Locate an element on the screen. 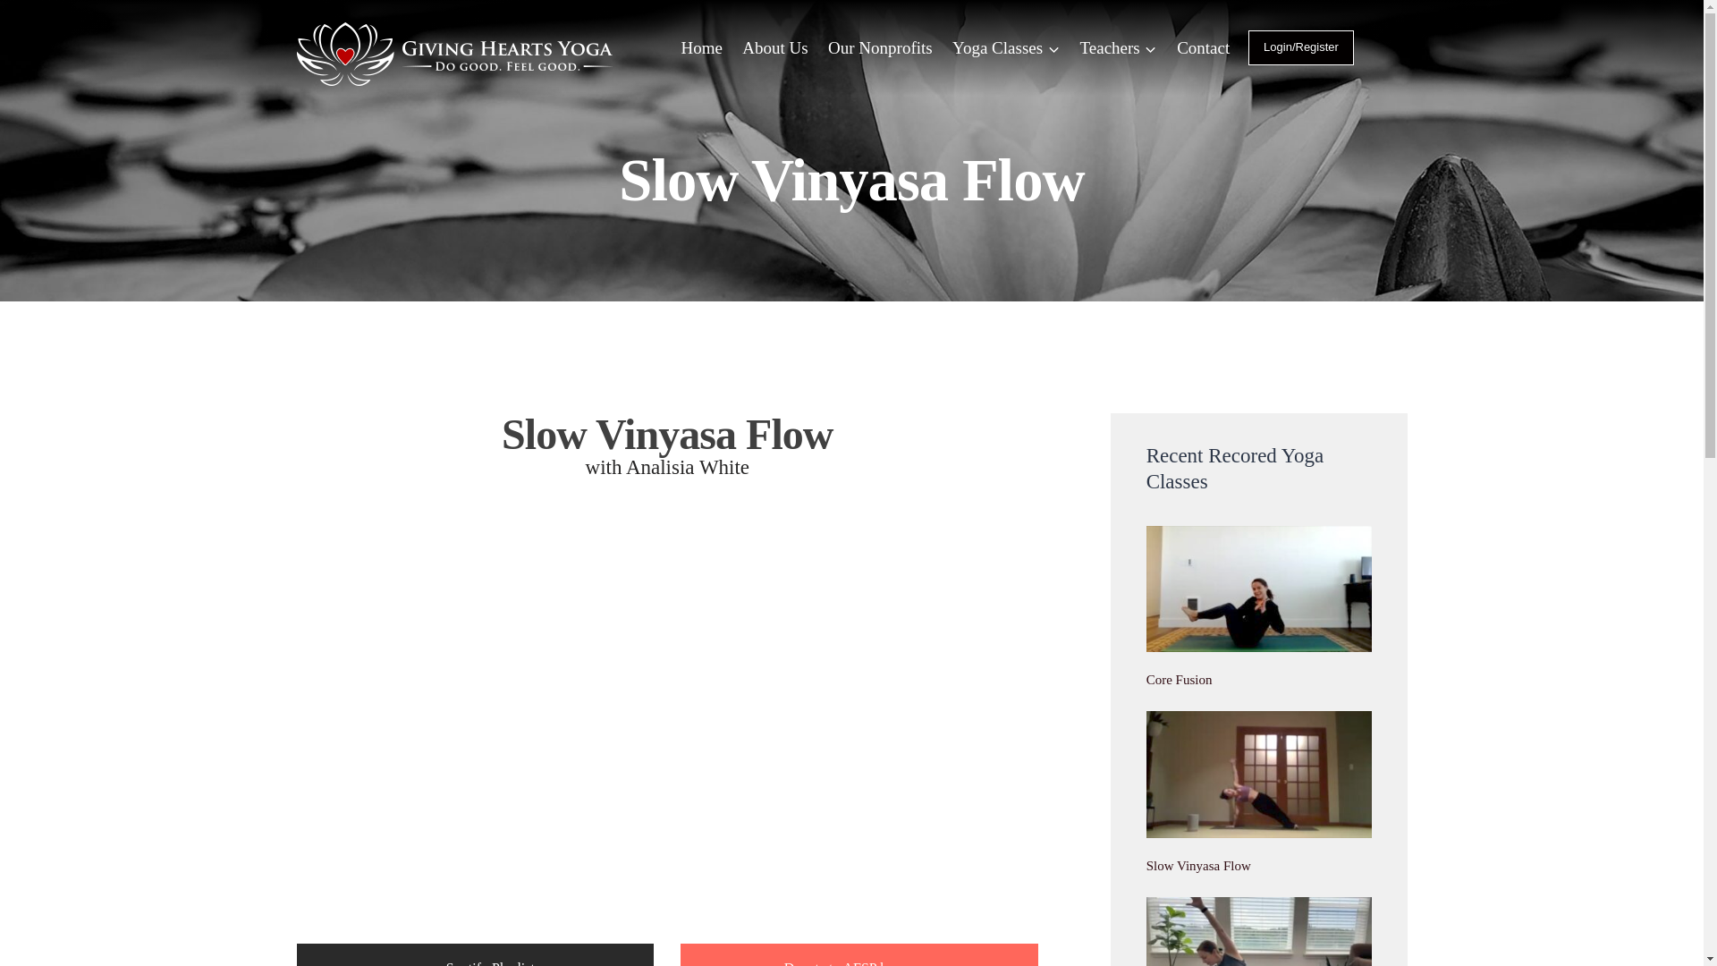  Yoga Classes is located at coordinates (1006, 47).